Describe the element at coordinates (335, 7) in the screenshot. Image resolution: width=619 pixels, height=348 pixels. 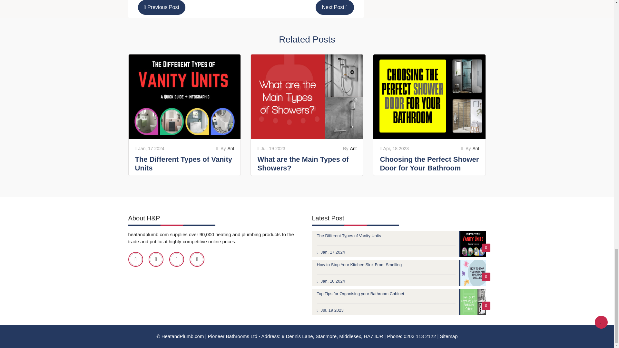
I see `Next Post` at that location.